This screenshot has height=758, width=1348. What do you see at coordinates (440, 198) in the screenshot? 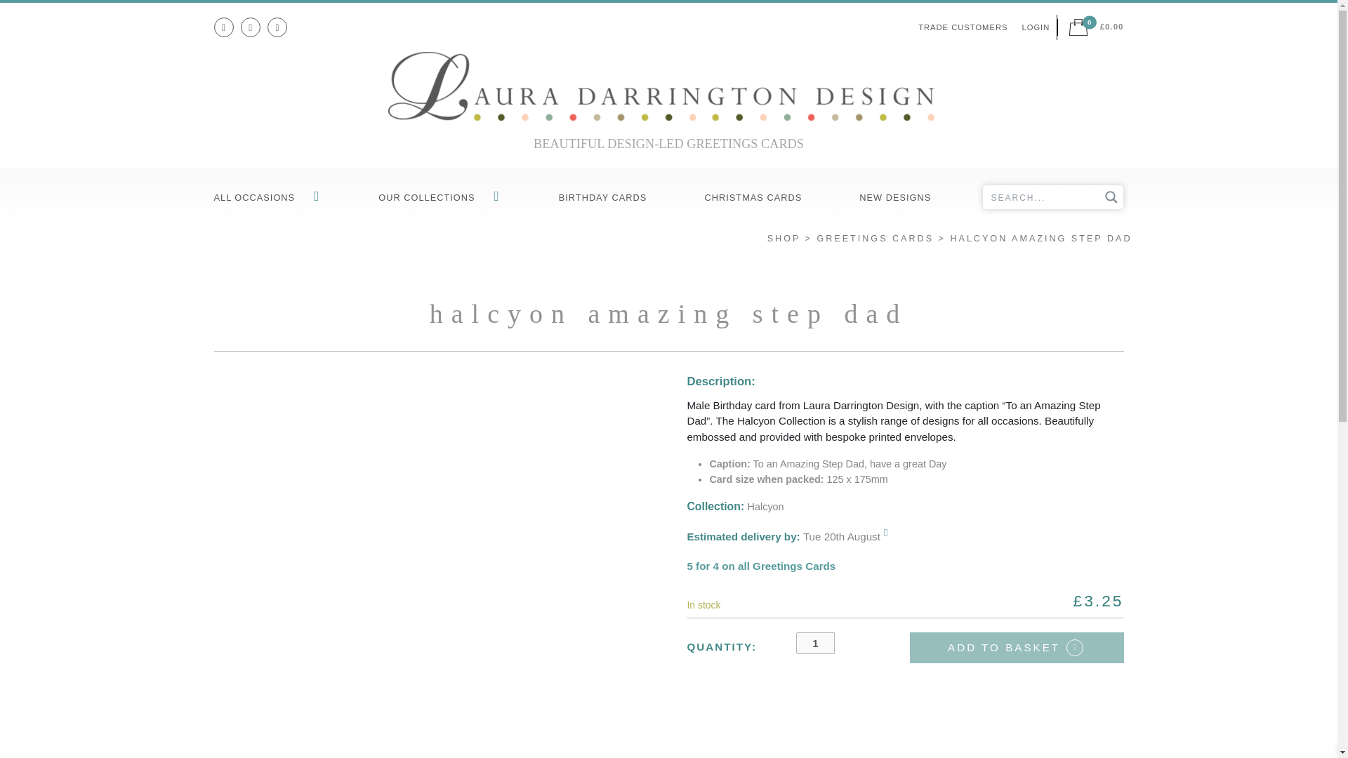
I see `OUR COLLECTIONS` at bounding box center [440, 198].